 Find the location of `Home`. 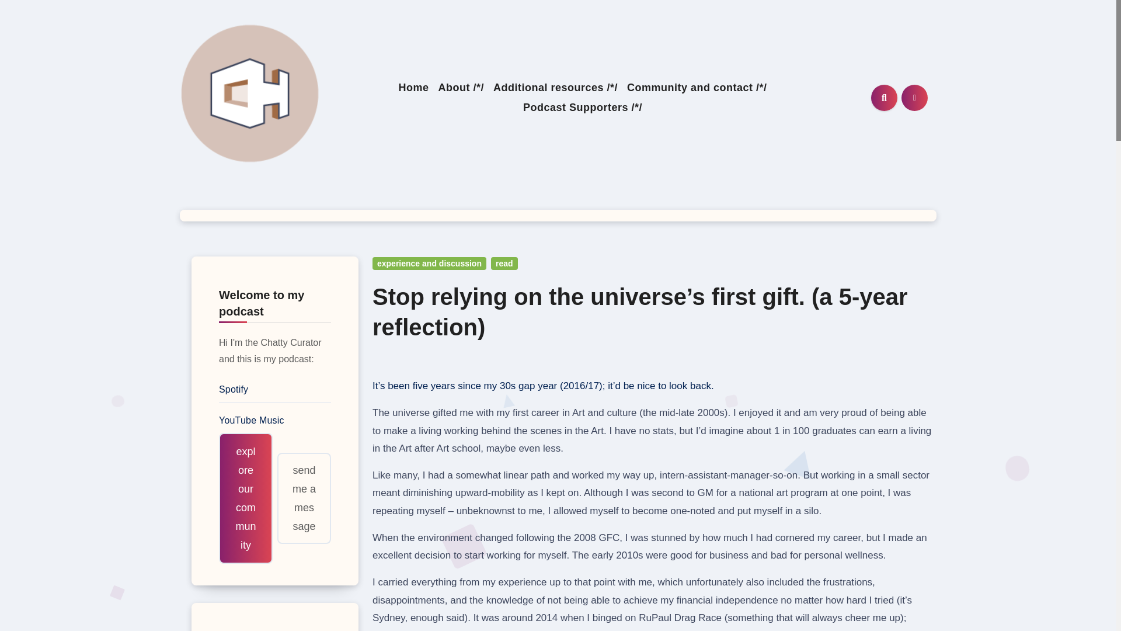

Home is located at coordinates (413, 88).